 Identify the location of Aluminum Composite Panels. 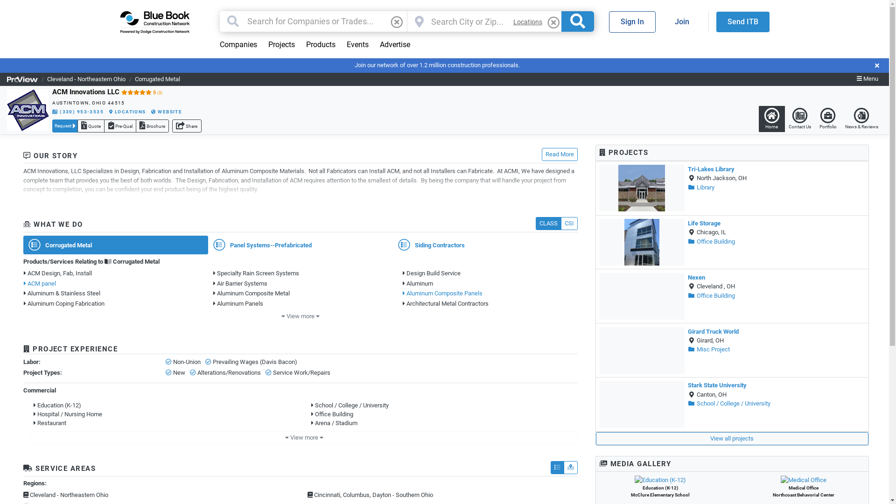
(490, 293).